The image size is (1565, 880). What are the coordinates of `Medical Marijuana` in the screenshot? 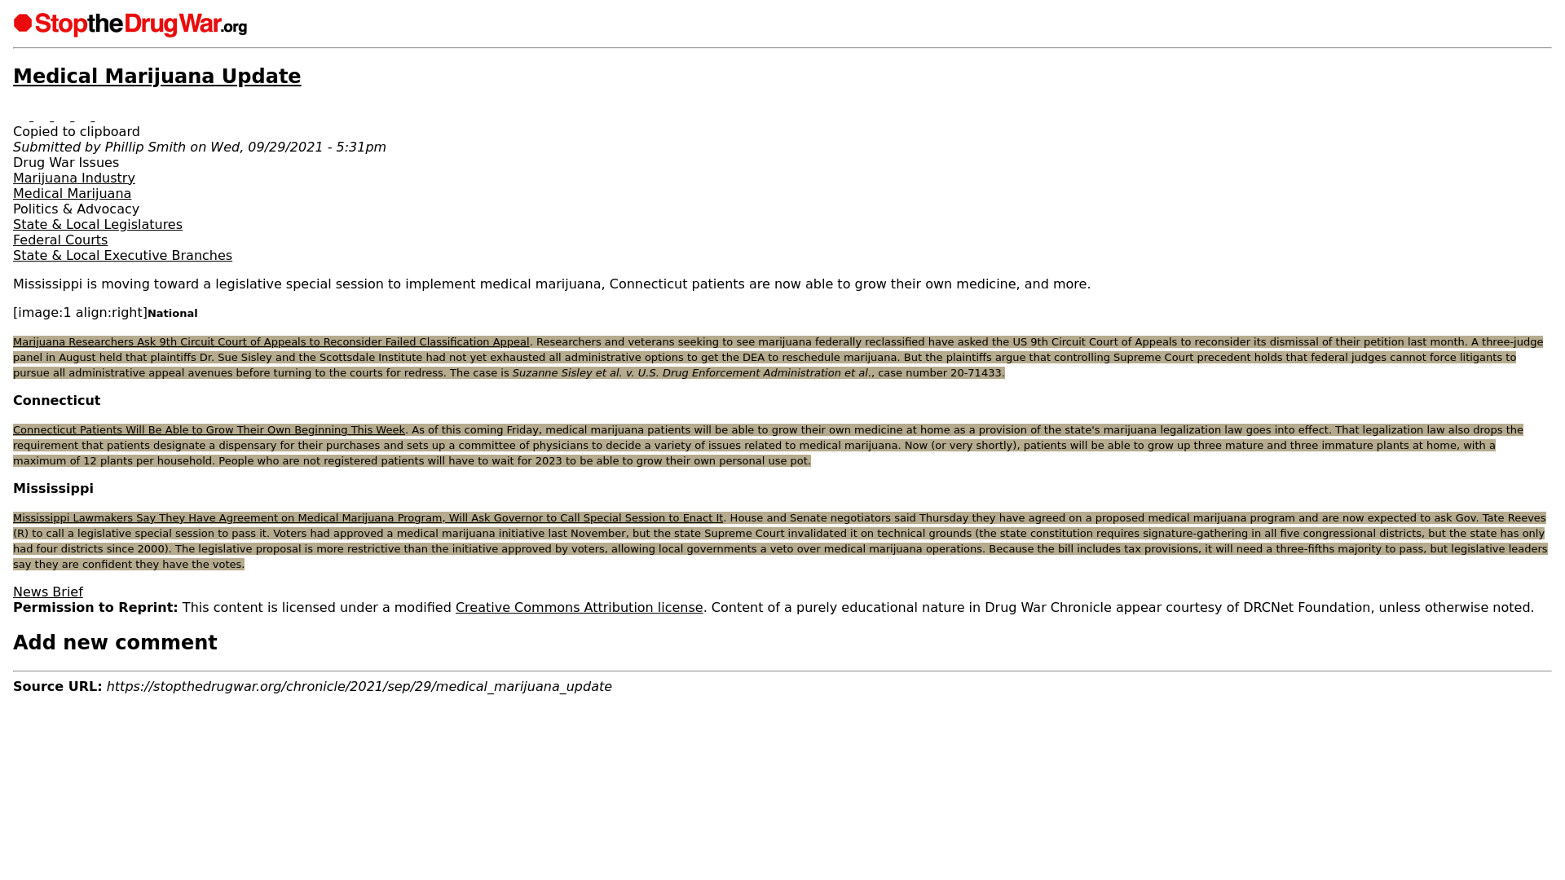 It's located at (72, 193).